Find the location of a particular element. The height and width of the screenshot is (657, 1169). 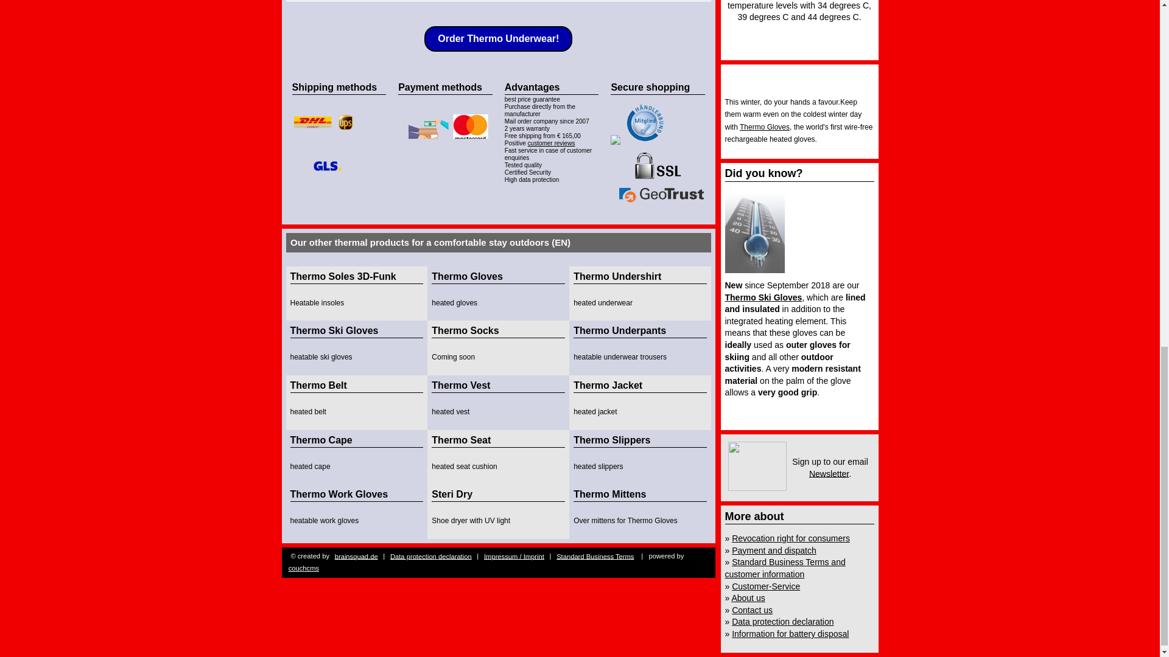

Newsletter is located at coordinates (828, 473).